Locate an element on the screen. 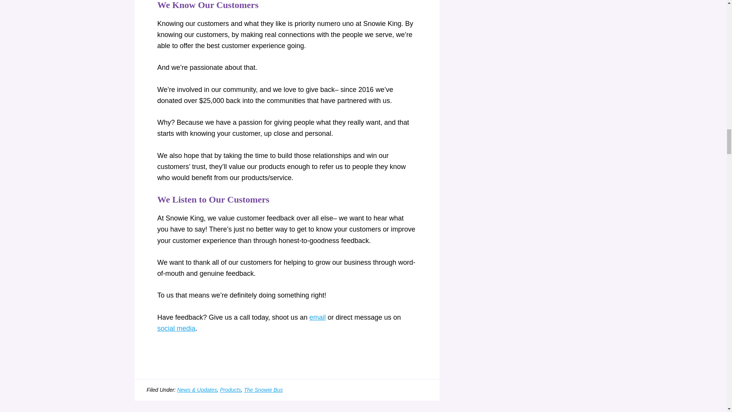 The image size is (732, 412). The Snowie Bus is located at coordinates (263, 390).